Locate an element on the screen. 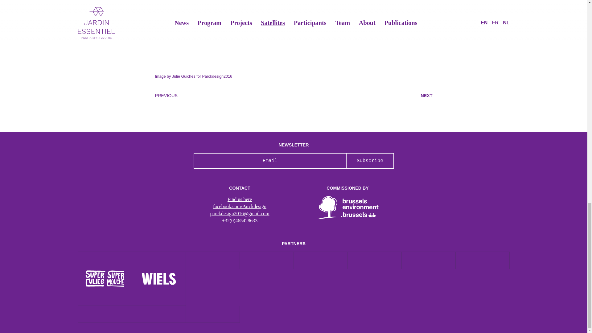  NEXT is located at coordinates (427, 96).